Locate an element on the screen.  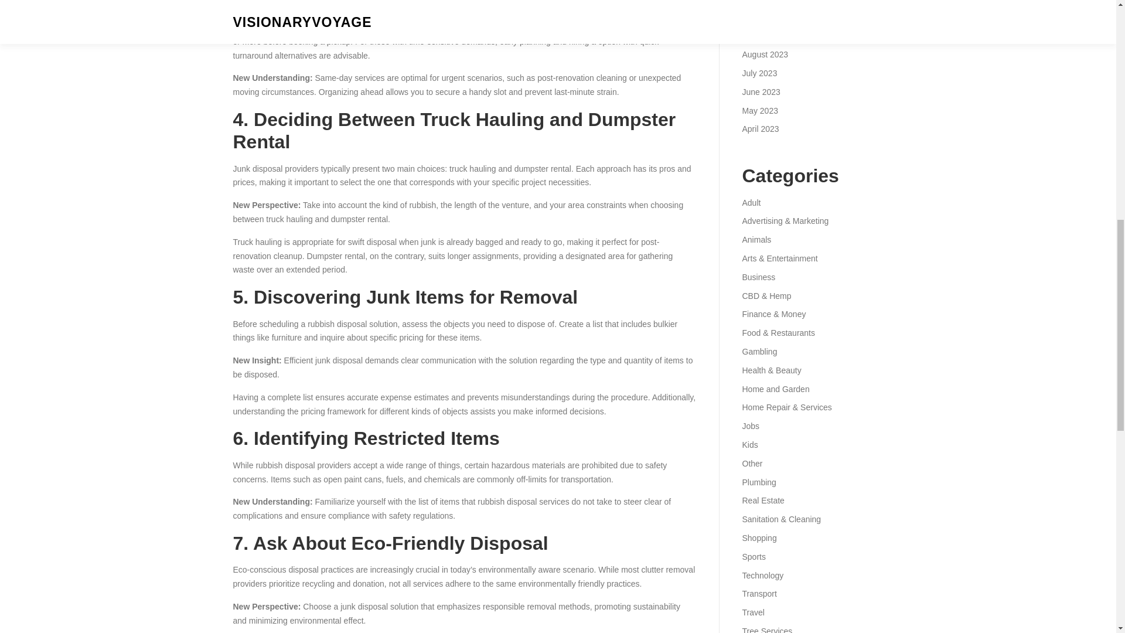
July 2023 is located at coordinates (759, 73).